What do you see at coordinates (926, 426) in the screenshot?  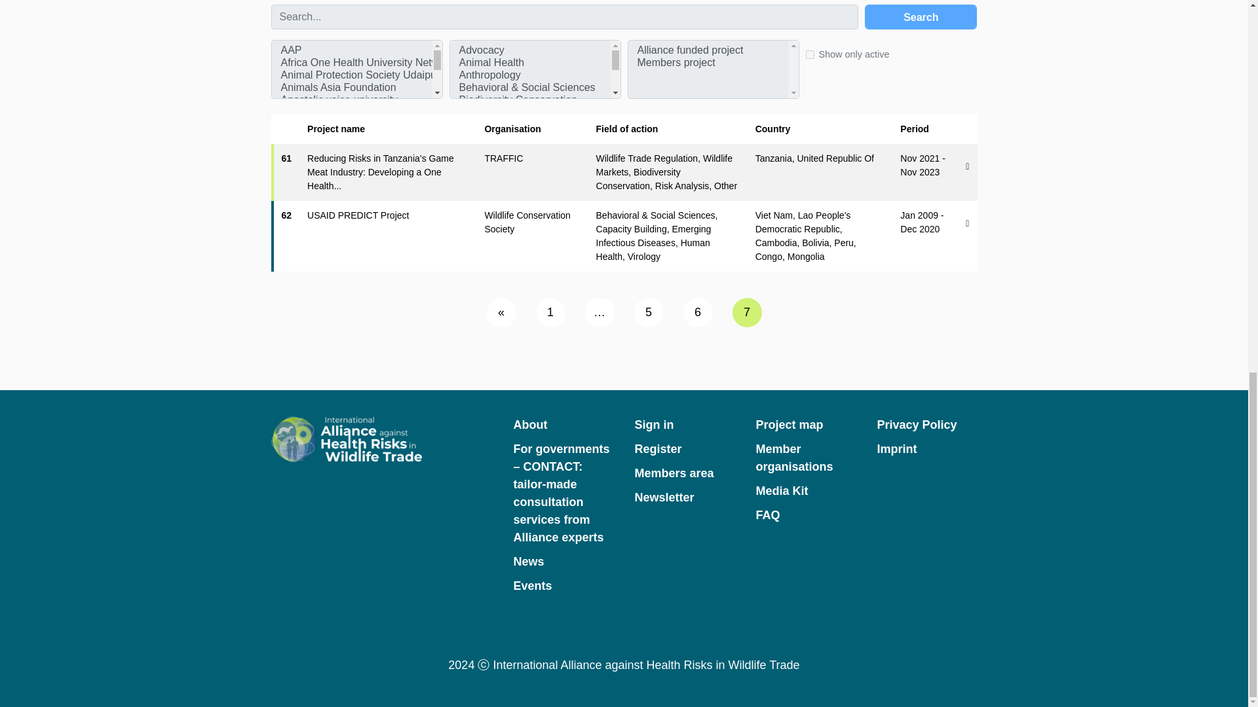 I see `Privacy Policy` at bounding box center [926, 426].